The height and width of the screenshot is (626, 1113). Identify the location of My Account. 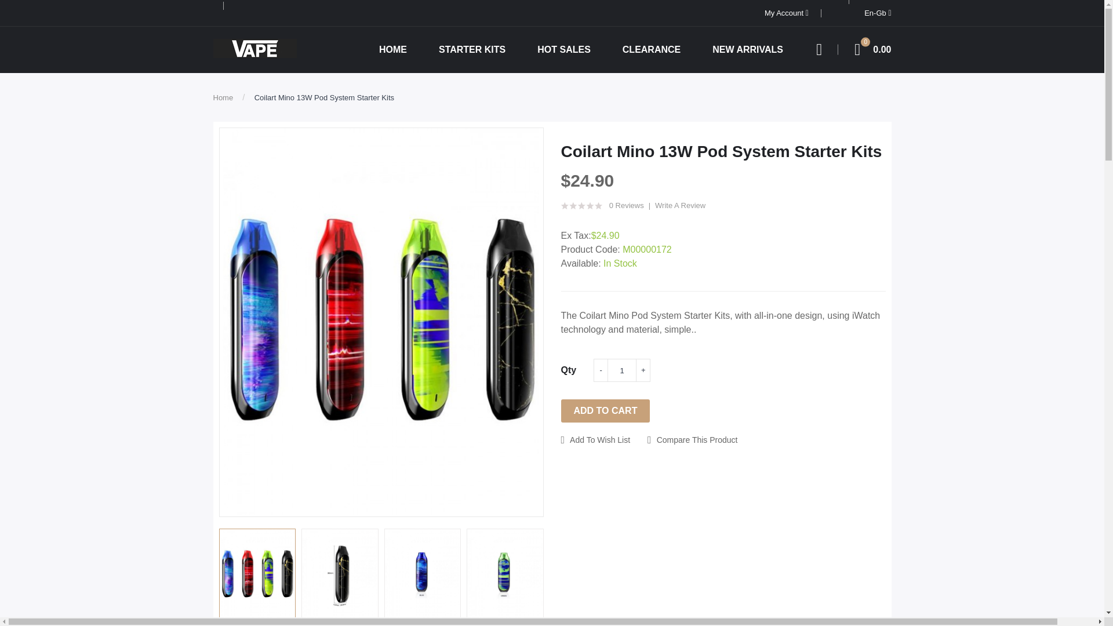
(652, 50).